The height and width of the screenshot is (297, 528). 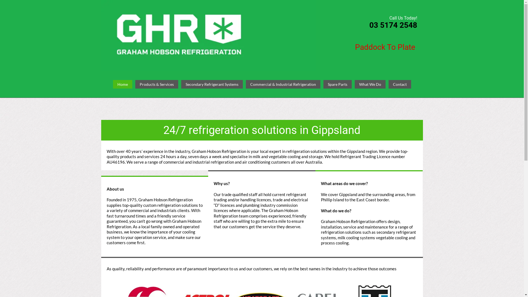 What do you see at coordinates (400, 84) in the screenshot?
I see `Contact` at bounding box center [400, 84].